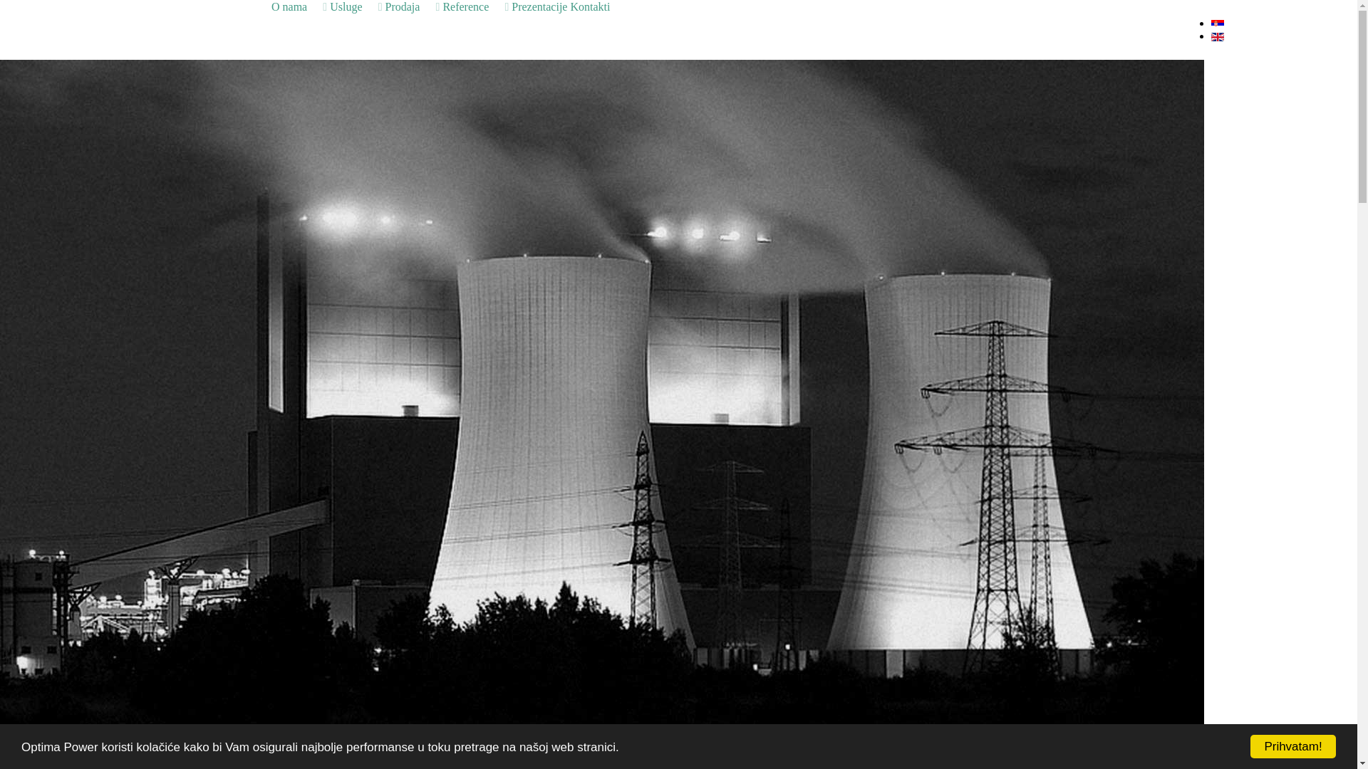 The height and width of the screenshot is (769, 1368). Describe the element at coordinates (590, 7) in the screenshot. I see `Kontakti` at that location.